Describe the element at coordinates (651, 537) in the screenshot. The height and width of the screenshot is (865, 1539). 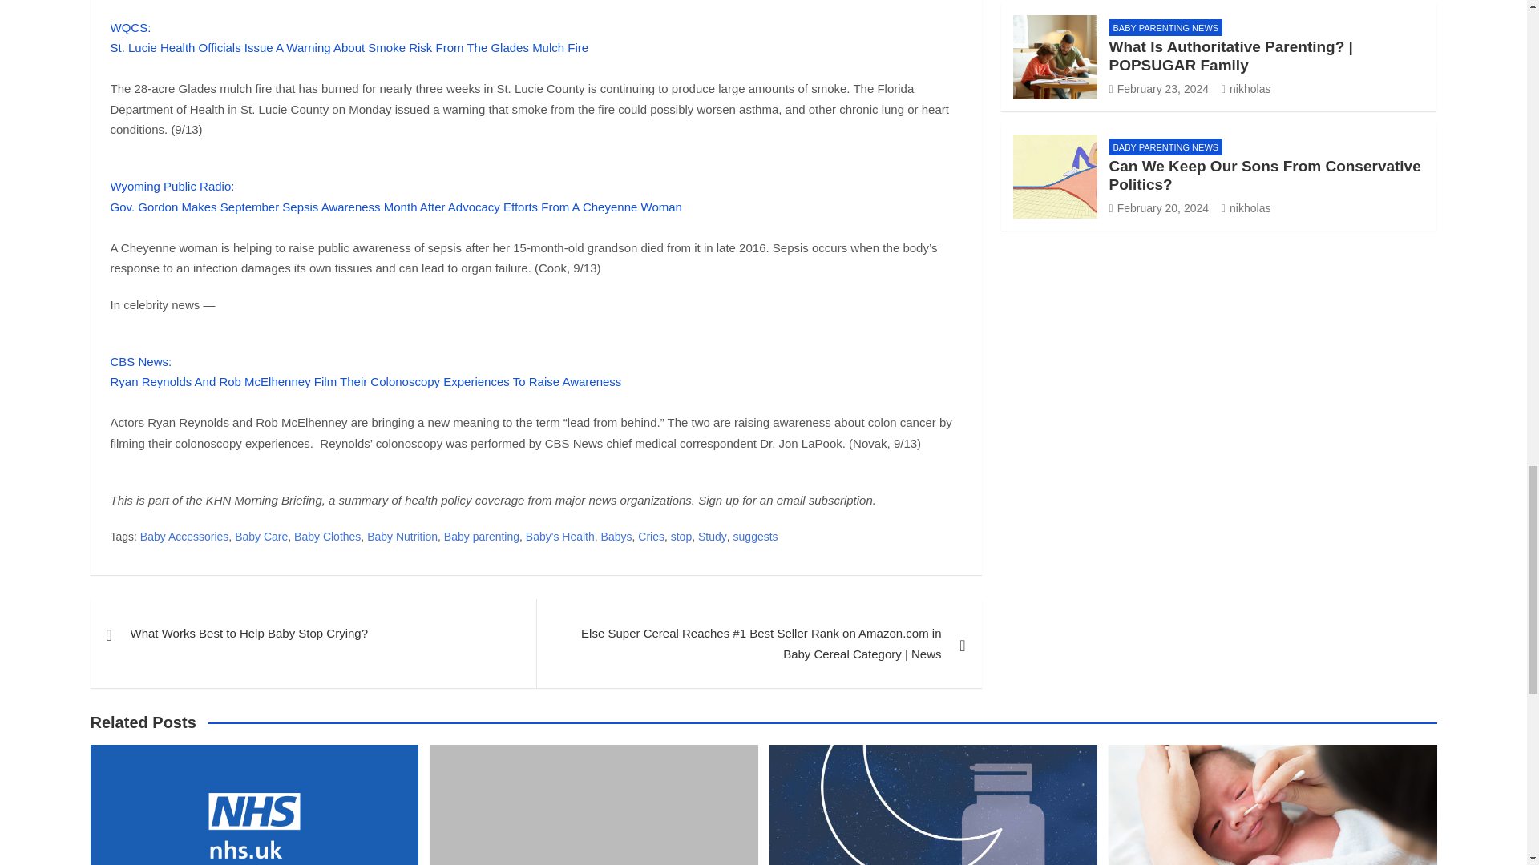
I see `Cries` at that location.